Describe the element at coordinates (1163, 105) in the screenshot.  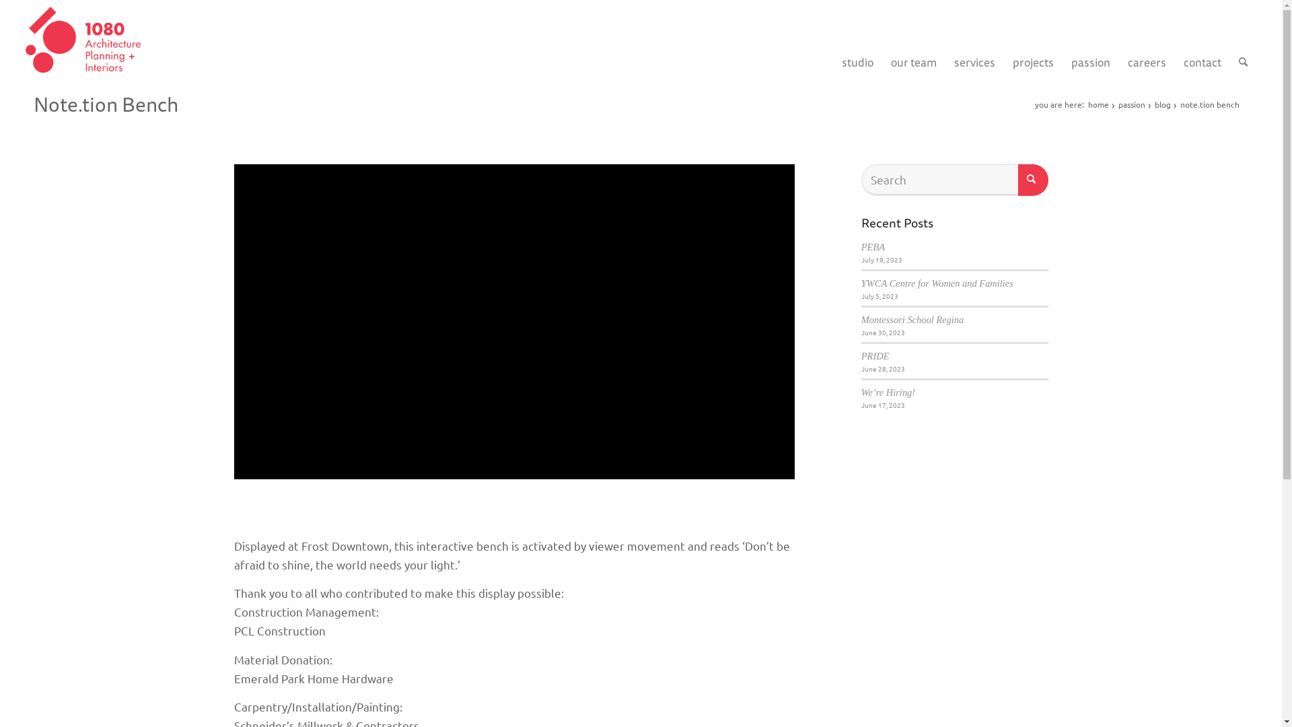
I see `blog` at that location.